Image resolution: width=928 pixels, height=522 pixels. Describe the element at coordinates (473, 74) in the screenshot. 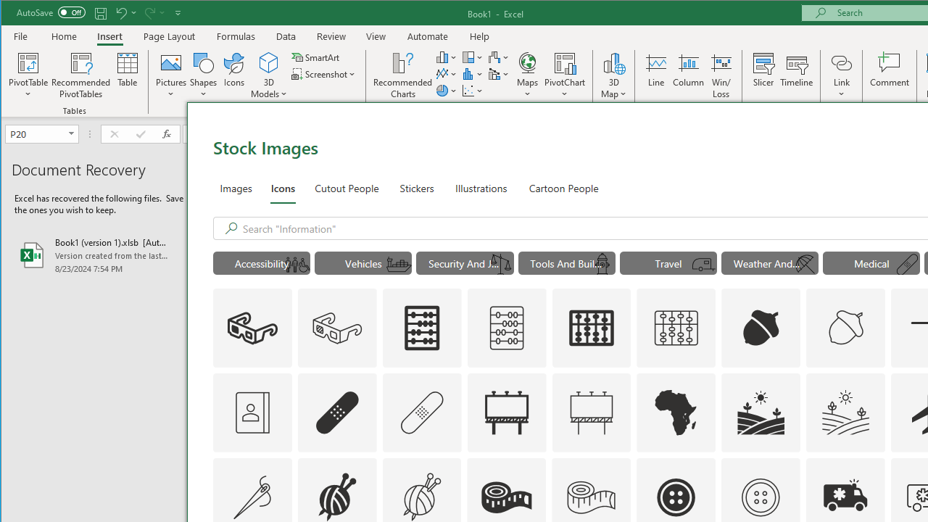

I see `Insert Statistic Chart` at that location.